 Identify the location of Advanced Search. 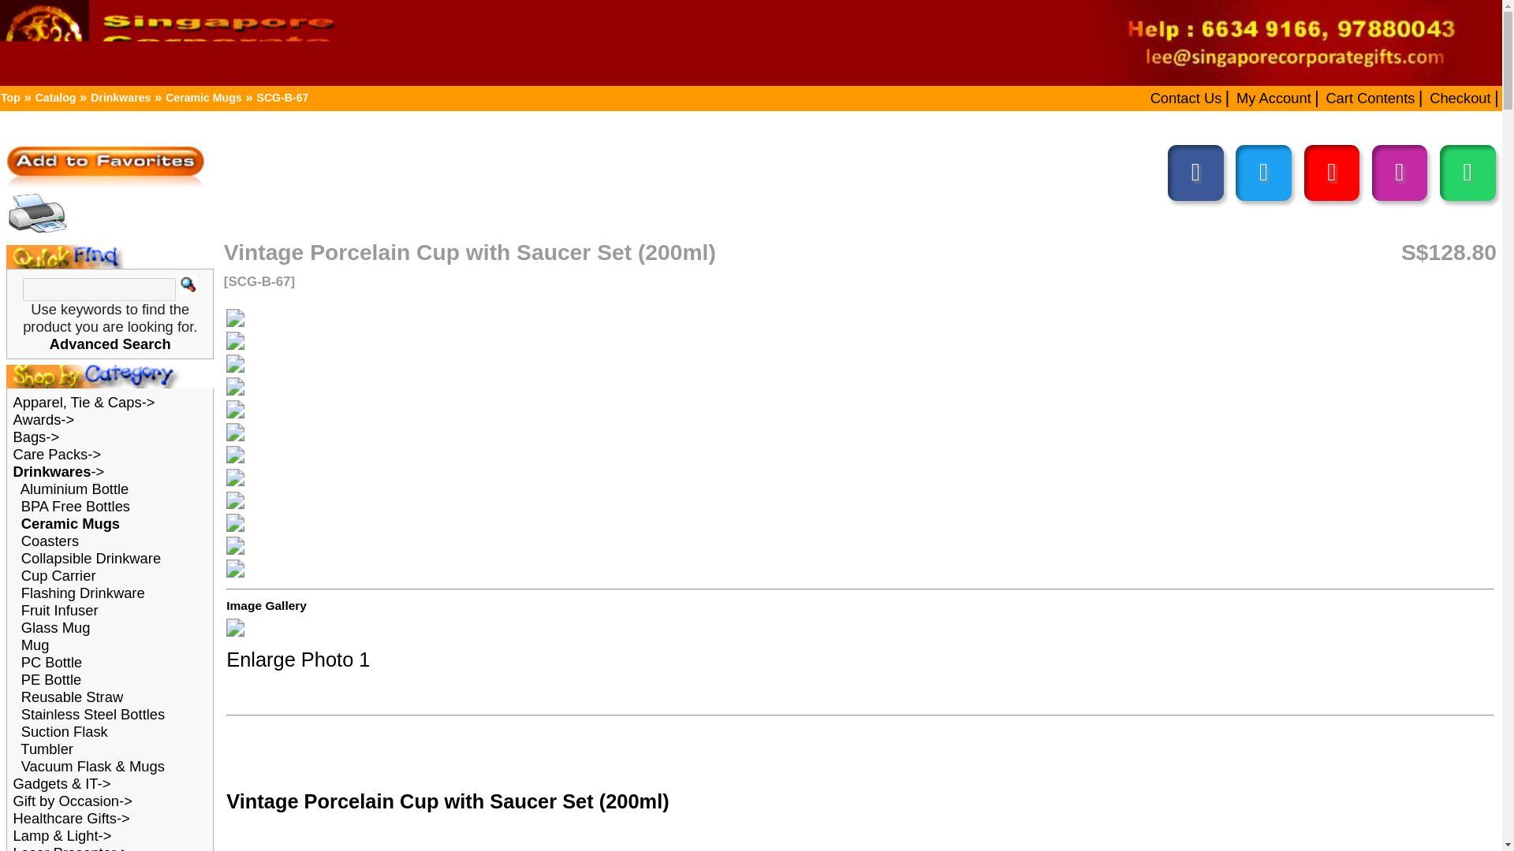
(77, 243).